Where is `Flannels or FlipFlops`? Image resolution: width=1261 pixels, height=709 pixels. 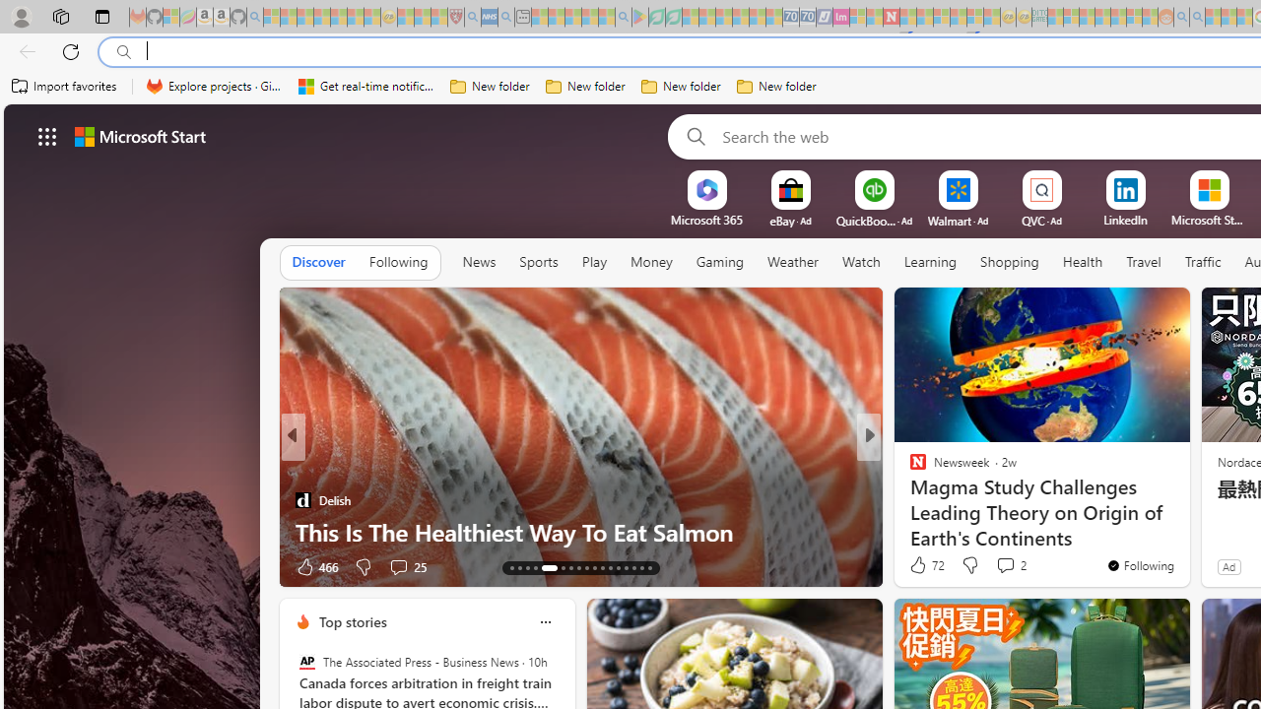
Flannels or FlipFlops is located at coordinates (909, 500).